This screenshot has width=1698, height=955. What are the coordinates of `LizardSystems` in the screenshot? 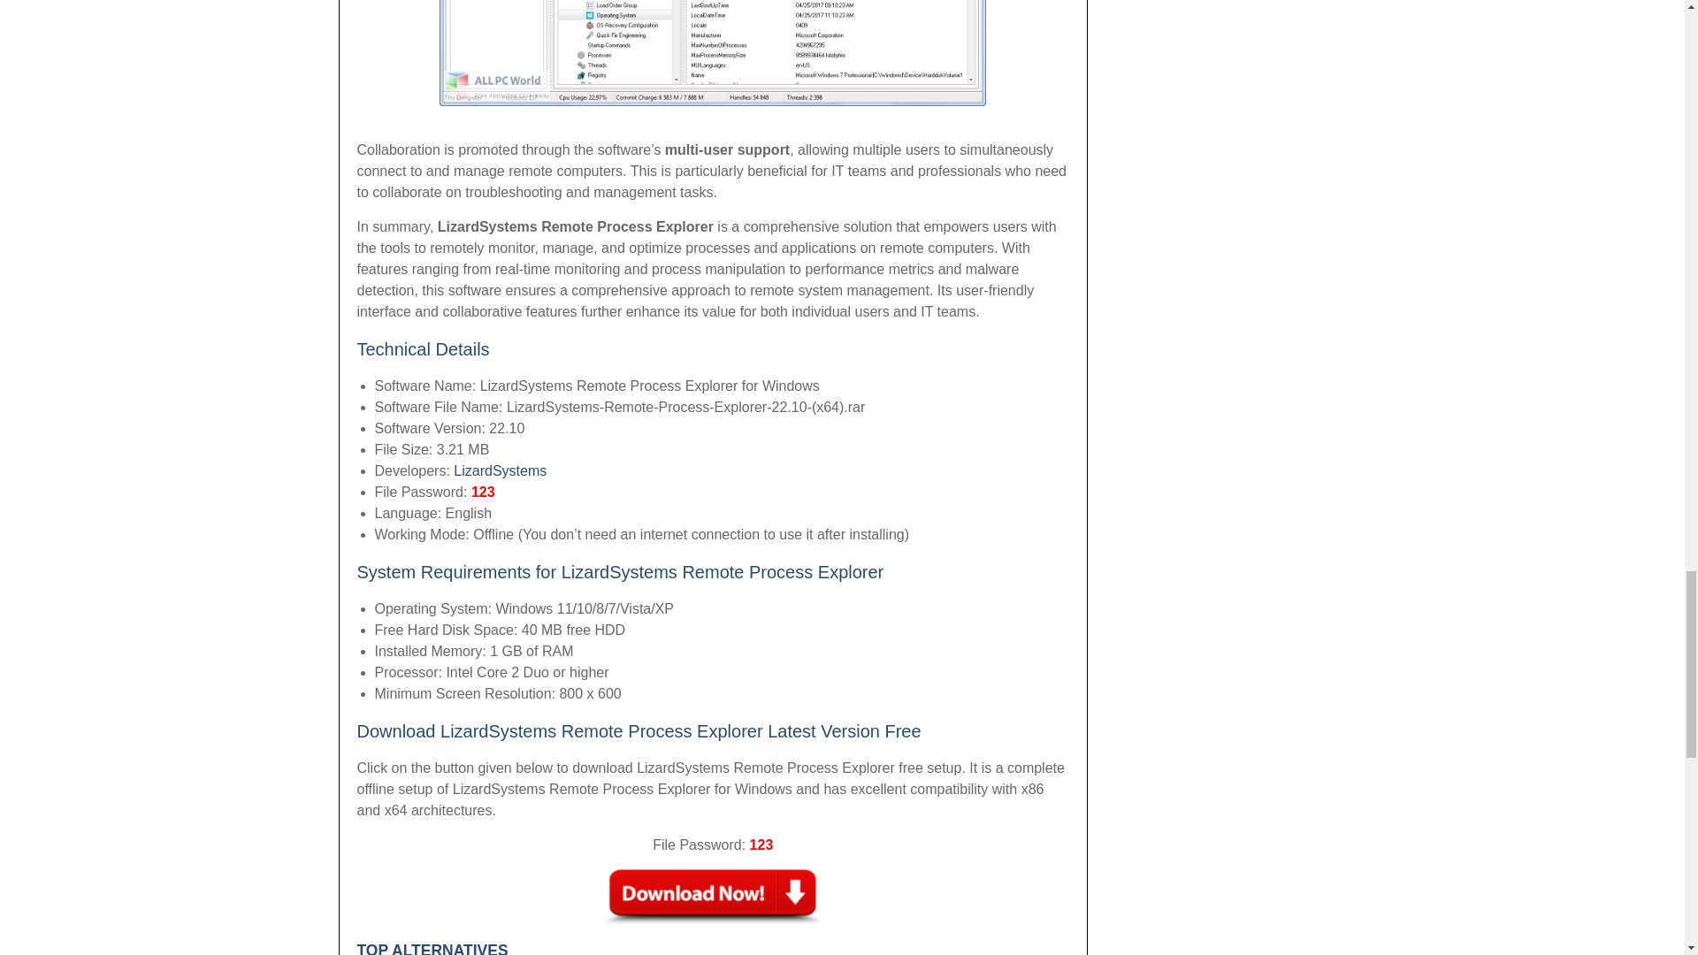 It's located at (500, 470).